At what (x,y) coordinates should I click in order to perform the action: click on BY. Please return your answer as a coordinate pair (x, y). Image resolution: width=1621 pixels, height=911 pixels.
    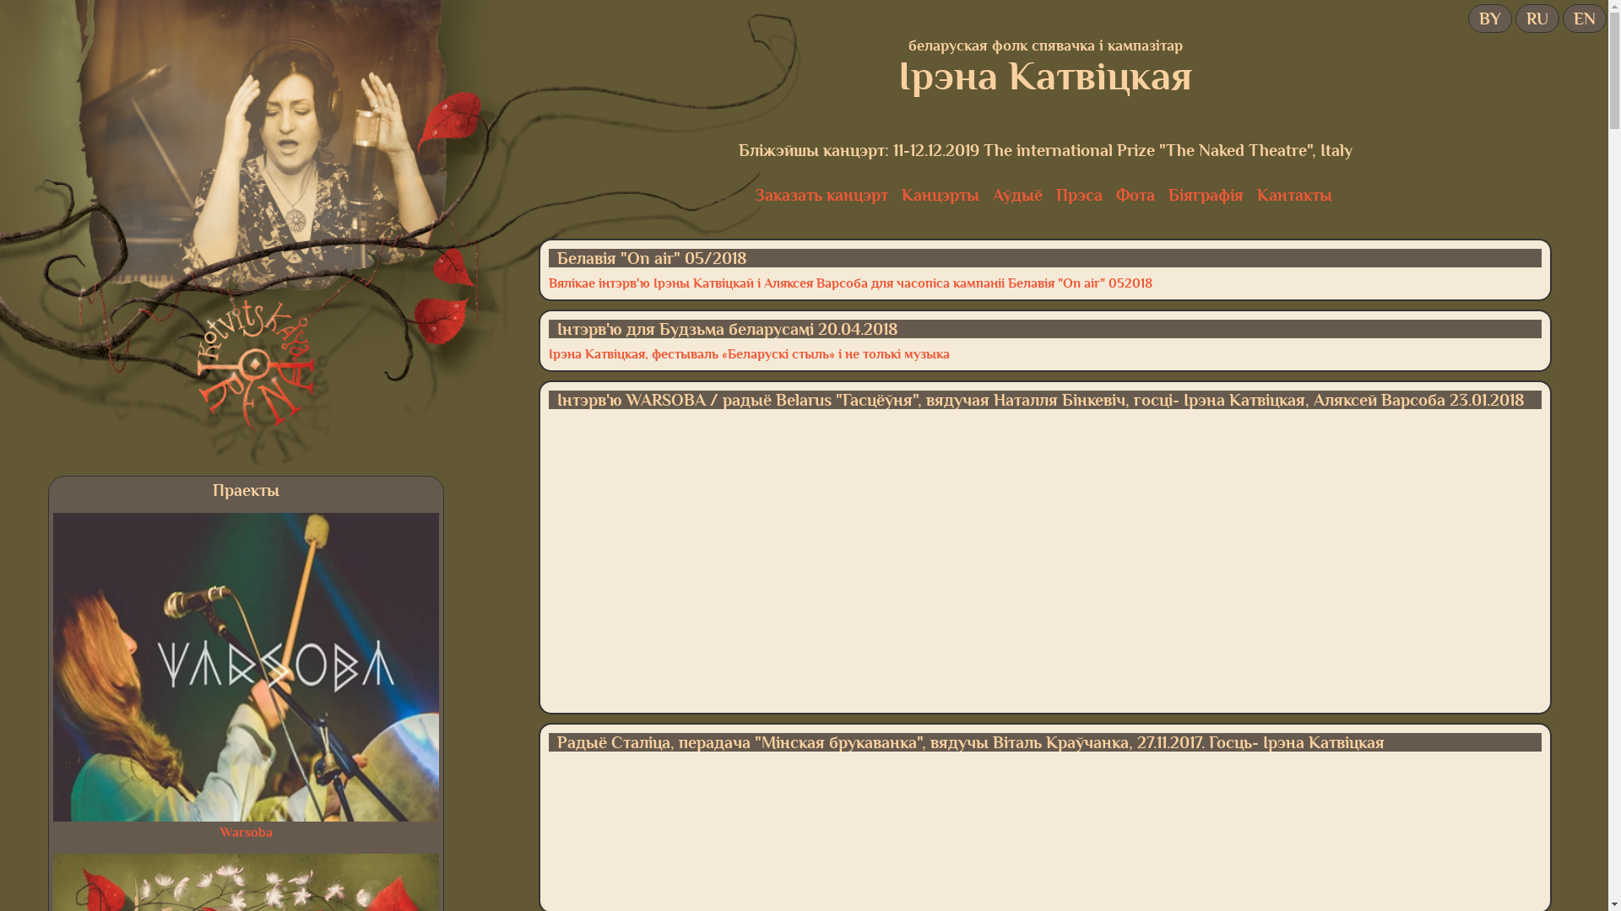
    Looking at the image, I should click on (1490, 19).